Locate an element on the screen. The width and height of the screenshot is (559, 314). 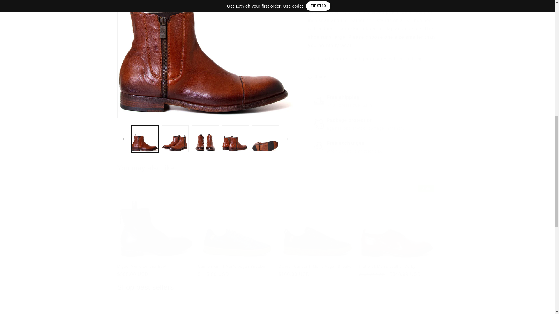
Lemargo is located at coordinates (197, 310).